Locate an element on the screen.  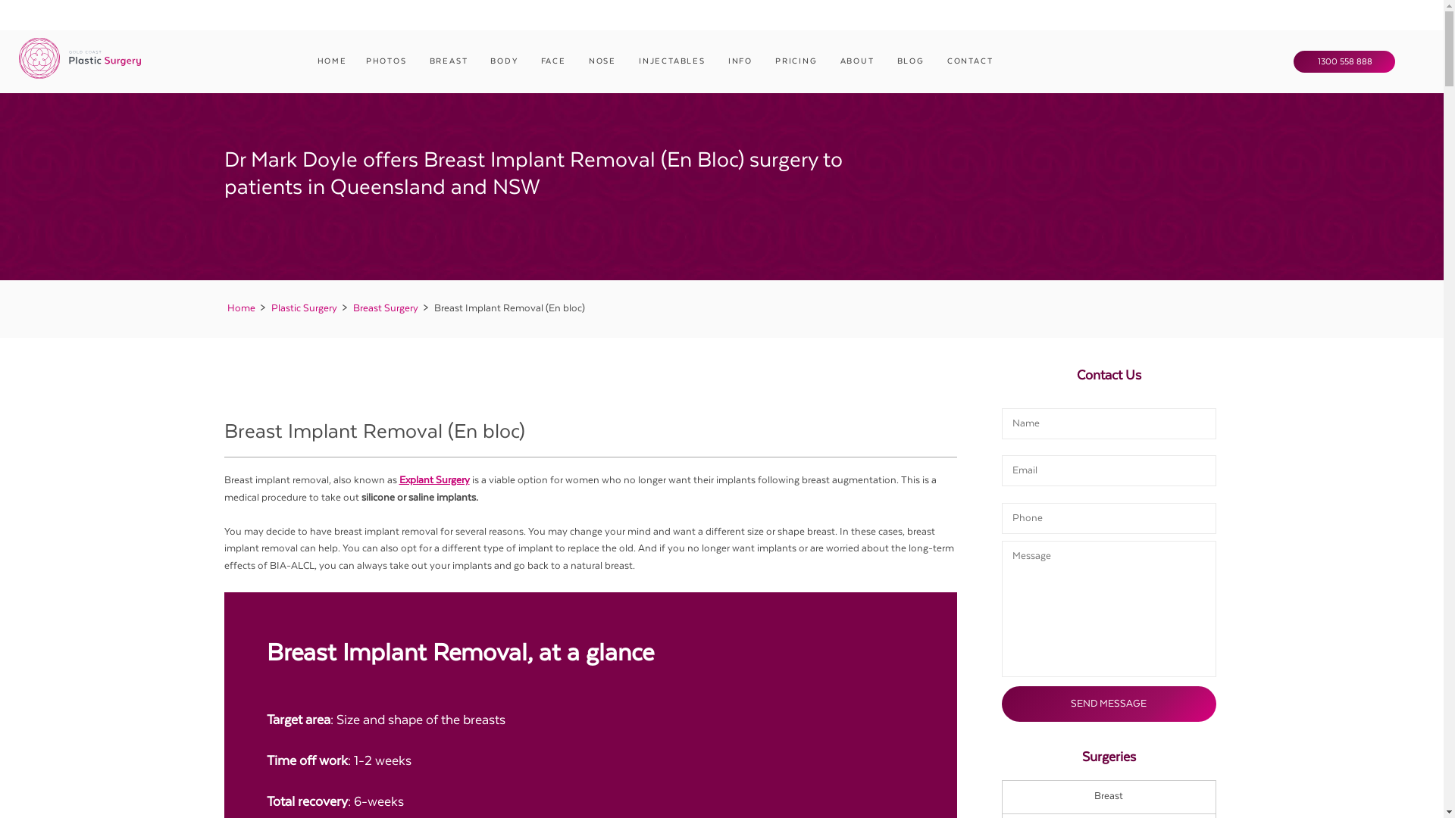
PRICING is located at coordinates (799, 61).